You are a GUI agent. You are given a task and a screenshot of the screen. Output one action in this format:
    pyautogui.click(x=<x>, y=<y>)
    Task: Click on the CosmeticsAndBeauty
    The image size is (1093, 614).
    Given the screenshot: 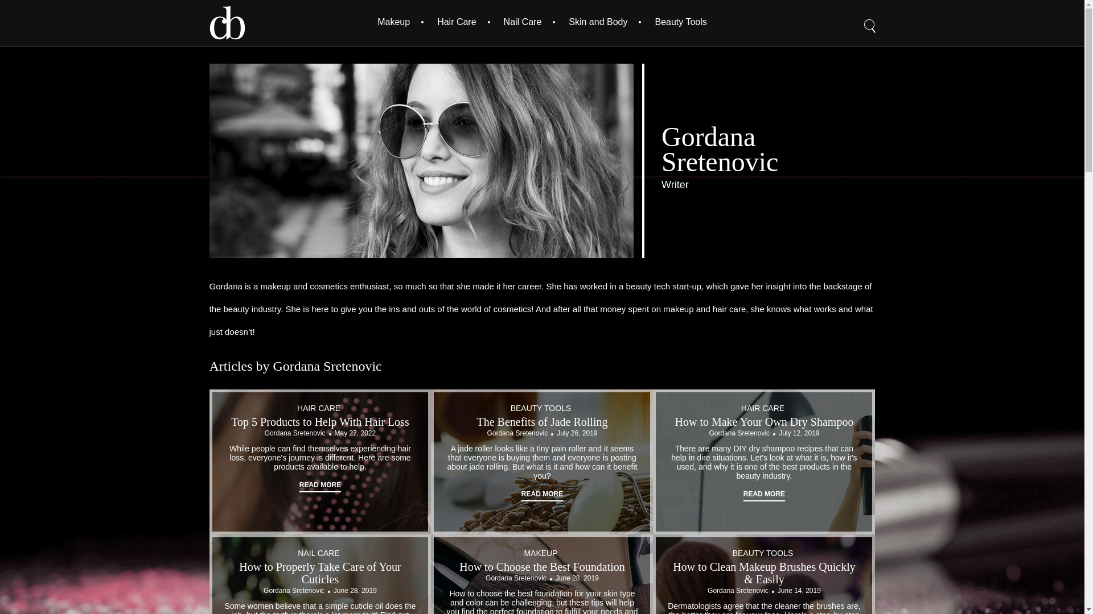 What is the action you would take?
    pyautogui.click(x=227, y=23)
    